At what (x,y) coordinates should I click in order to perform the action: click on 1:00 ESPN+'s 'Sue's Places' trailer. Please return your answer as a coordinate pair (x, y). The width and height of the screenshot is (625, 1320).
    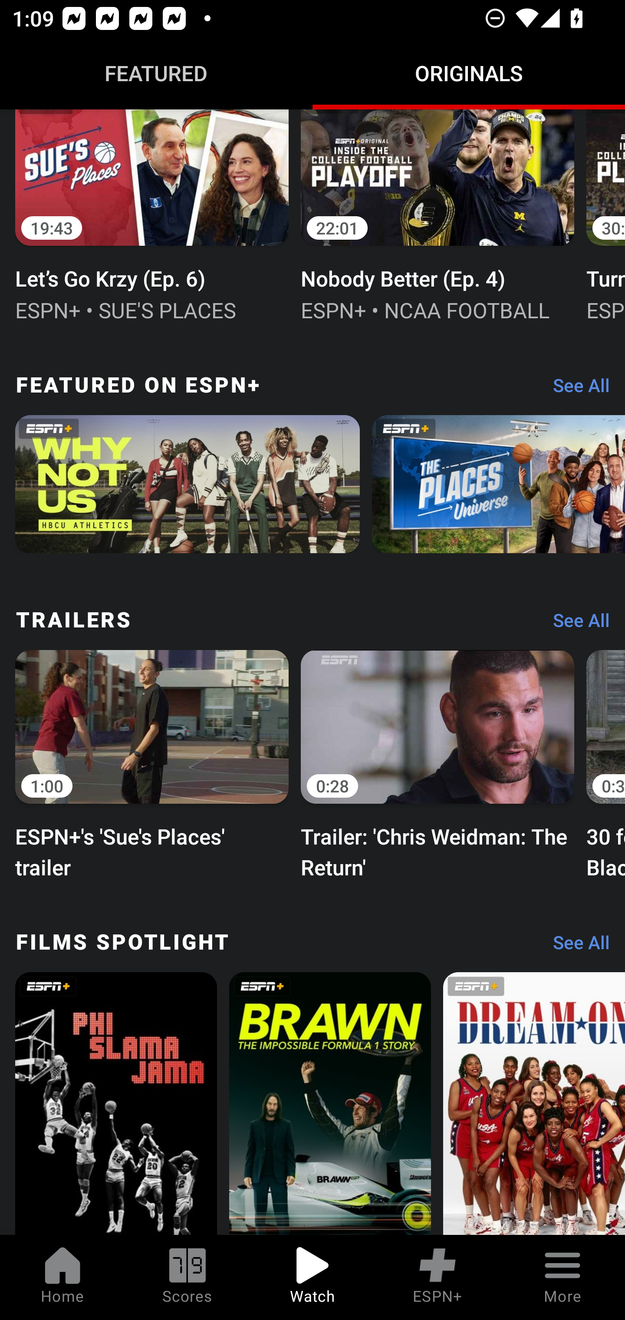
    Looking at the image, I should click on (152, 762).